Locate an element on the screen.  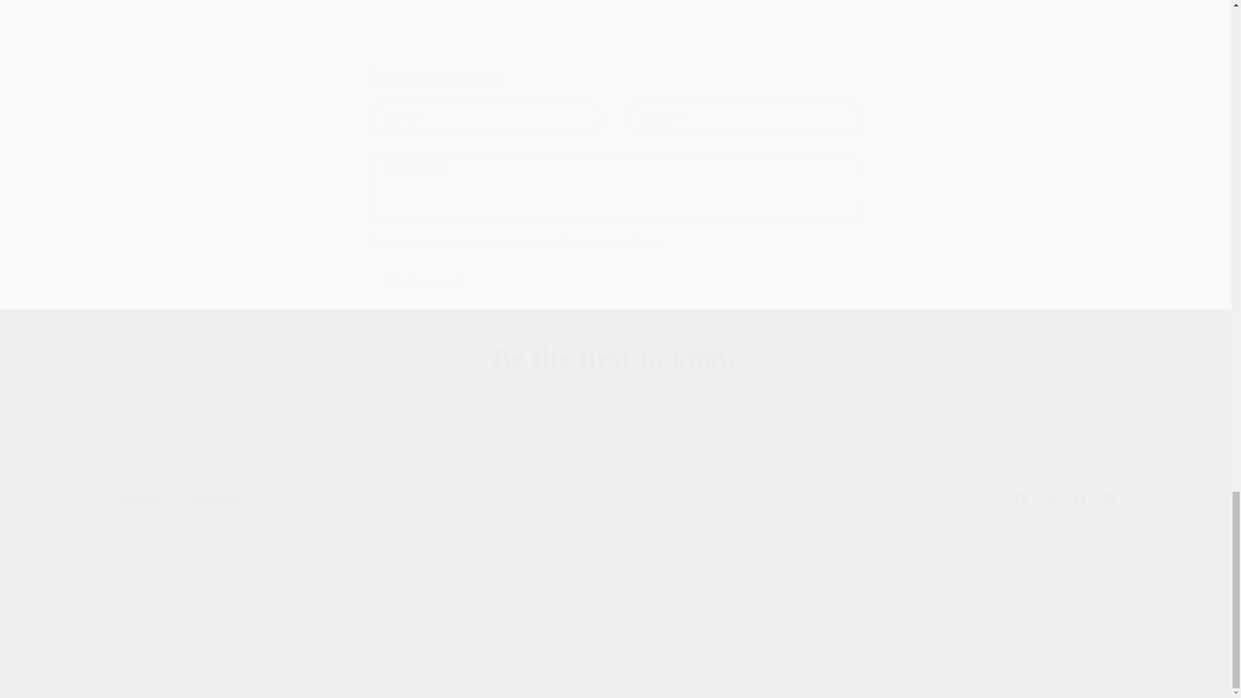
Post comment is located at coordinates (615, 359).